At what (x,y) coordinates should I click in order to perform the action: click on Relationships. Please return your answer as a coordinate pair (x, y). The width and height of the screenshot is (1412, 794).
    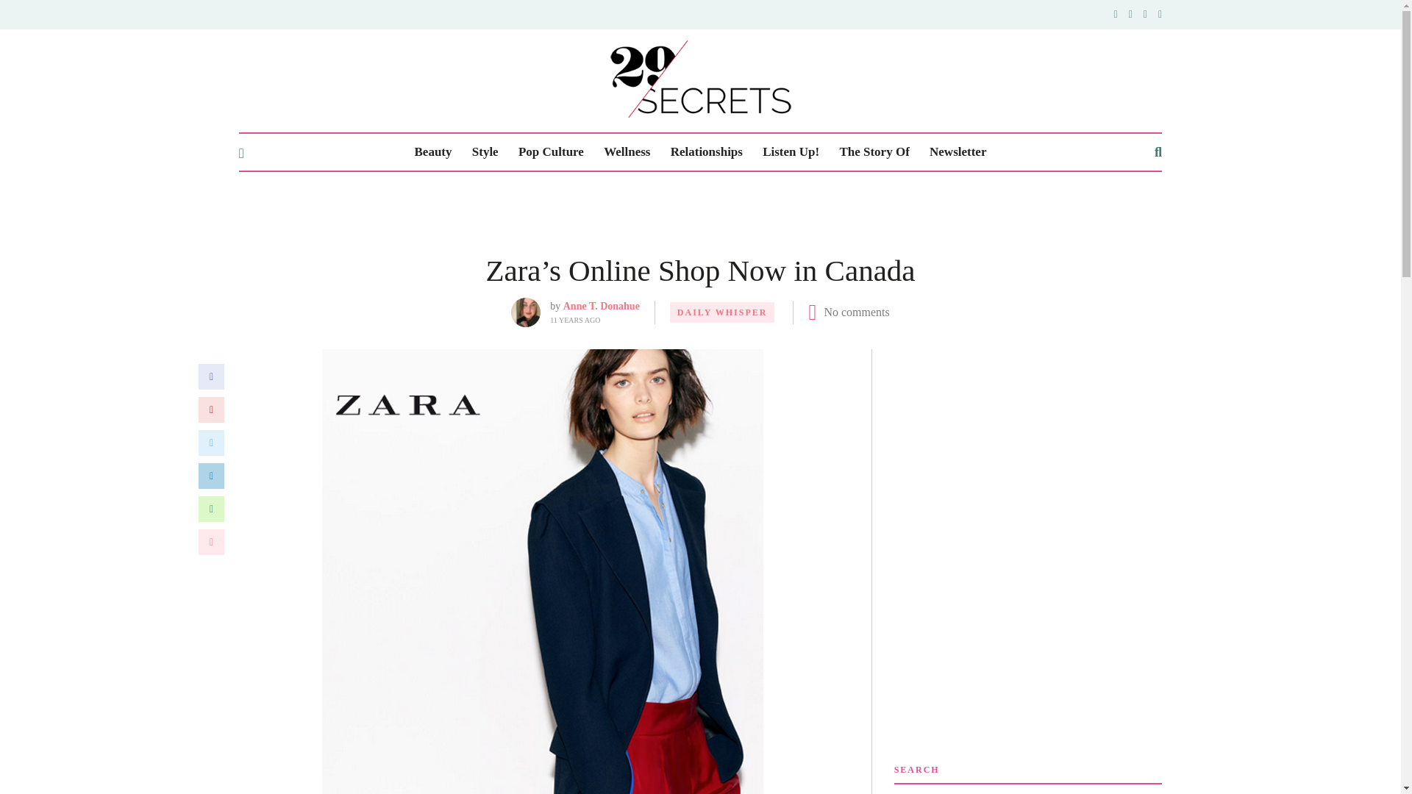
    Looking at the image, I should click on (706, 152).